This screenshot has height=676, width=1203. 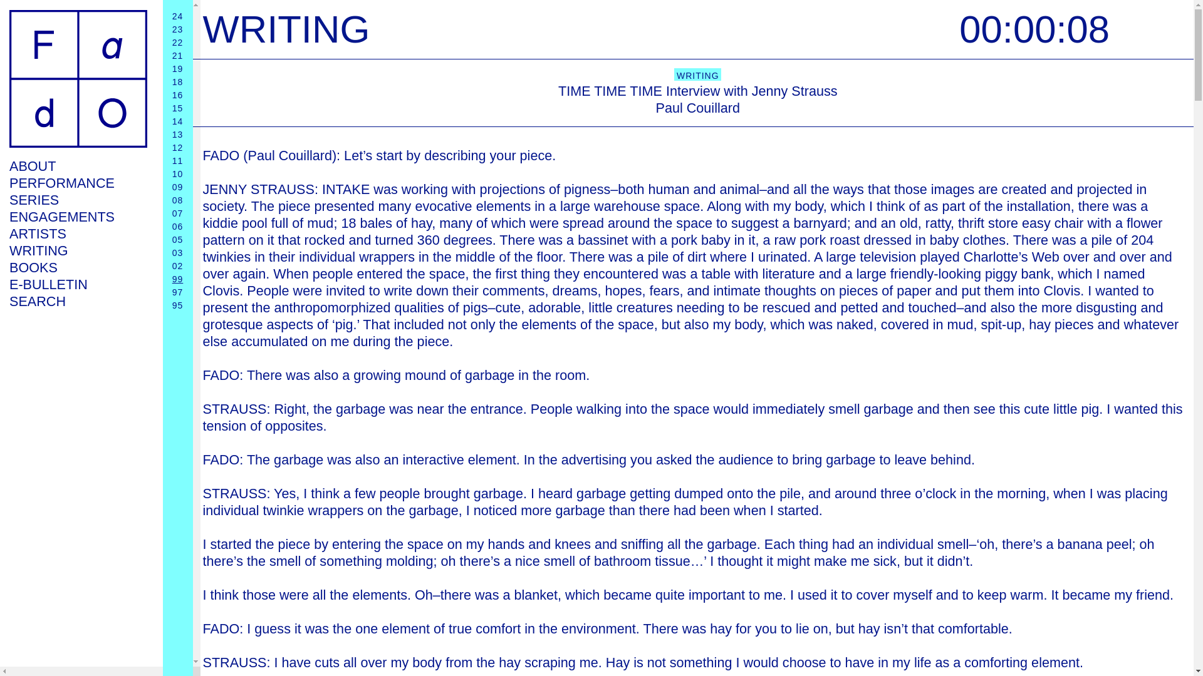 What do you see at coordinates (78, 217) in the screenshot?
I see `ENGAGEMENTS` at bounding box center [78, 217].